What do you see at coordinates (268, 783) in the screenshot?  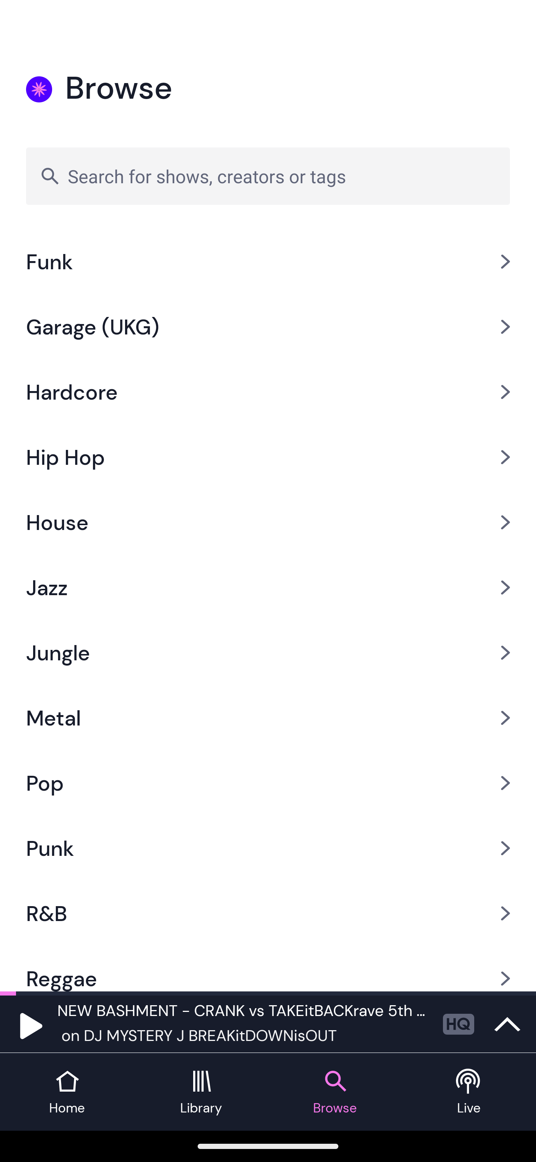 I see `Pop` at bounding box center [268, 783].